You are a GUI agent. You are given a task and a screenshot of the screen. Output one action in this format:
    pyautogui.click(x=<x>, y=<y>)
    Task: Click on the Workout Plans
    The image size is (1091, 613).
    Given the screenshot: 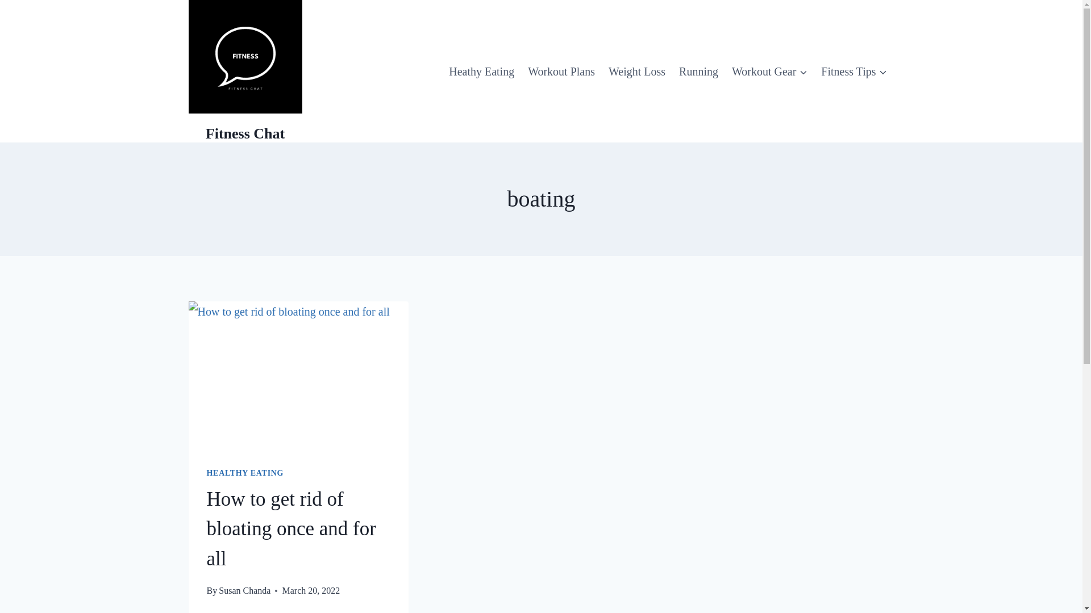 What is the action you would take?
    pyautogui.click(x=561, y=72)
    